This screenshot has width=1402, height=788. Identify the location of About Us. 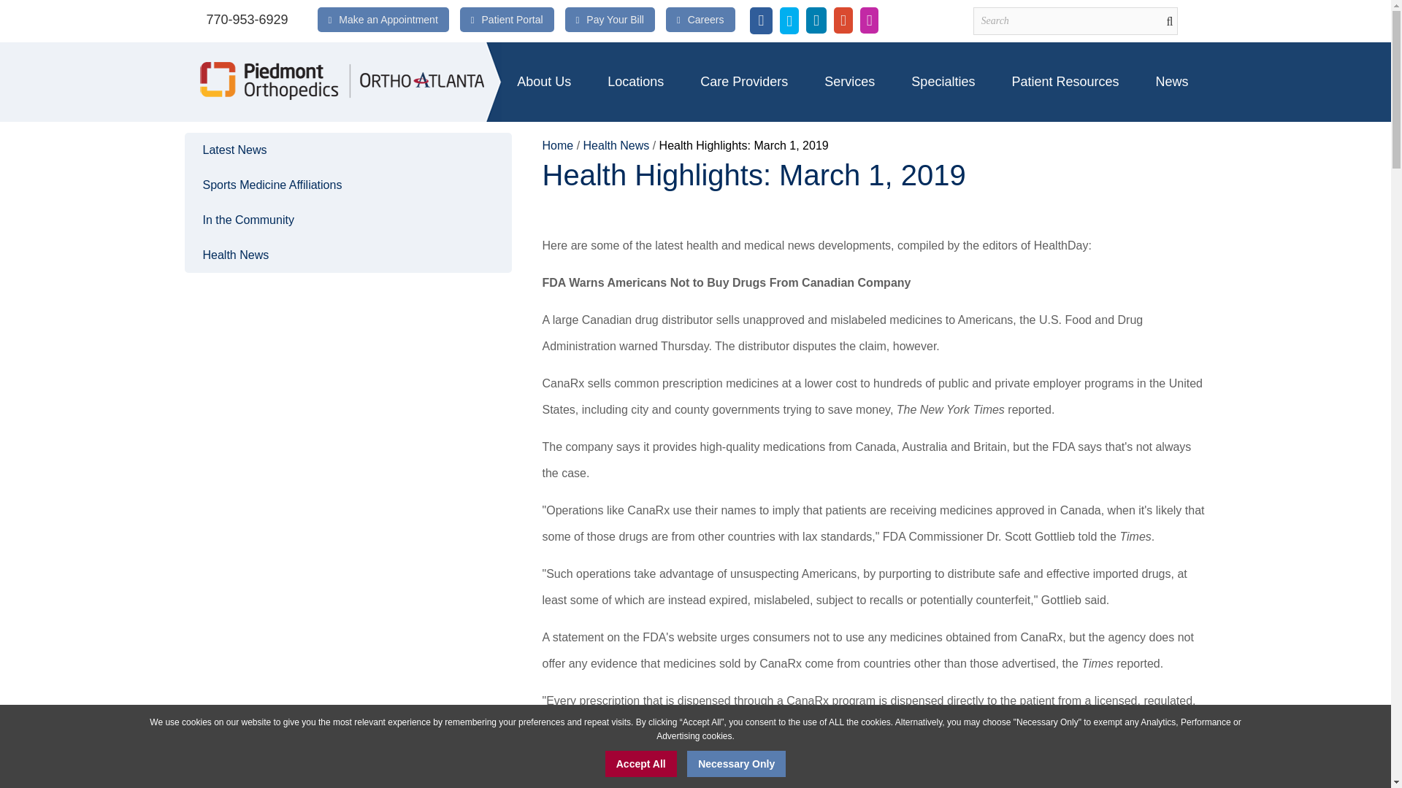
(543, 82).